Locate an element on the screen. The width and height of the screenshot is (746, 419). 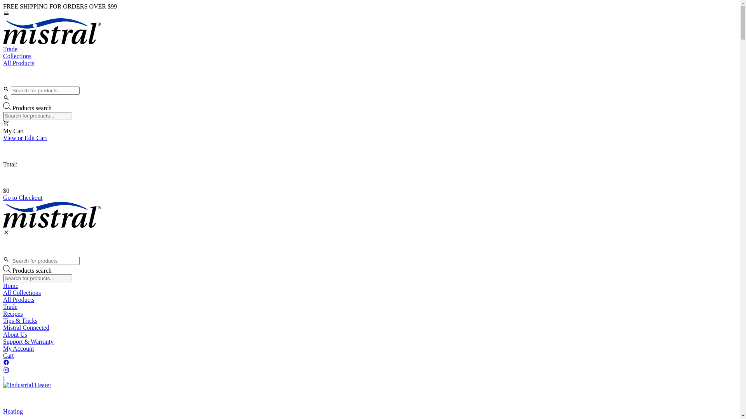
Trade is located at coordinates (370, 49).